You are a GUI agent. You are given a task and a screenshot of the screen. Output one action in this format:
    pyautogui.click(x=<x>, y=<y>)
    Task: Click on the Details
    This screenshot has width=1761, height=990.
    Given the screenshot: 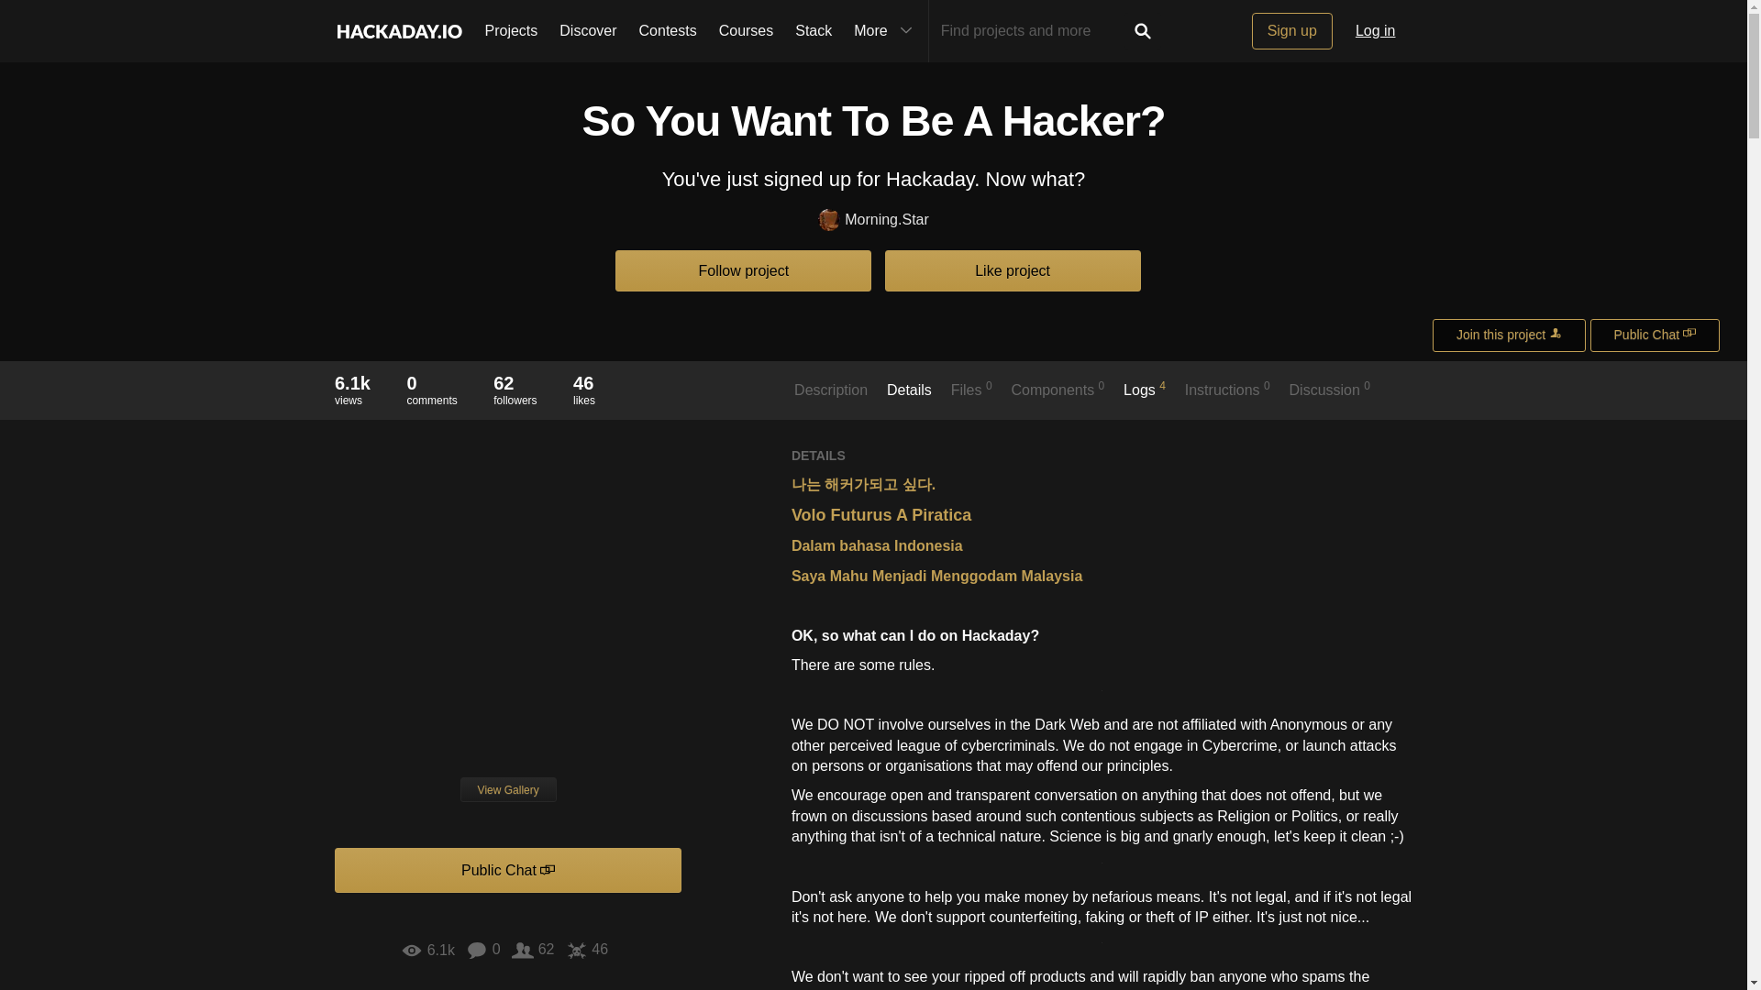 What is the action you would take?
    pyautogui.click(x=909, y=399)
    